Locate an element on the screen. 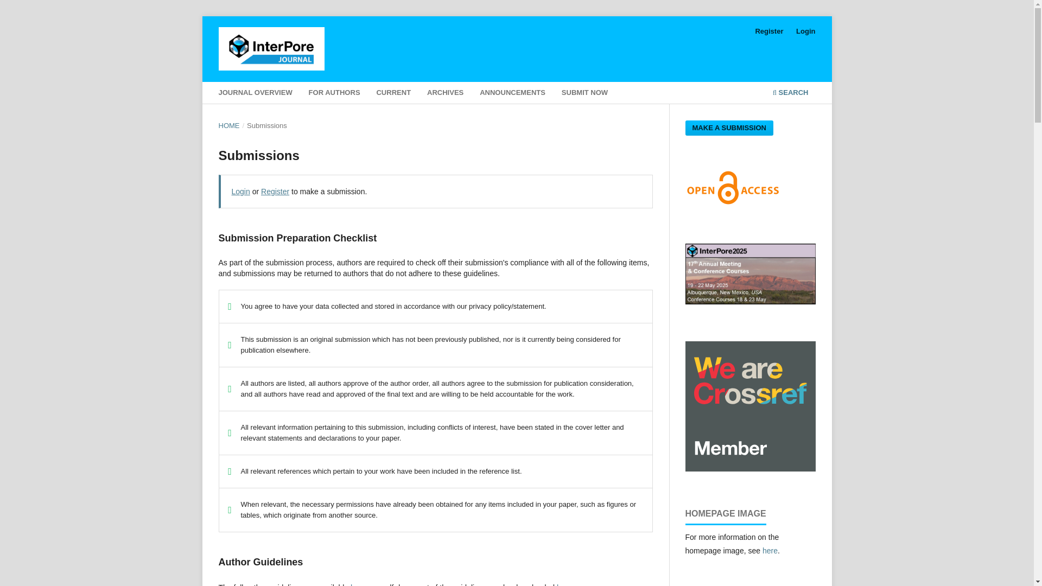  SUBMIT NOW is located at coordinates (584, 94).